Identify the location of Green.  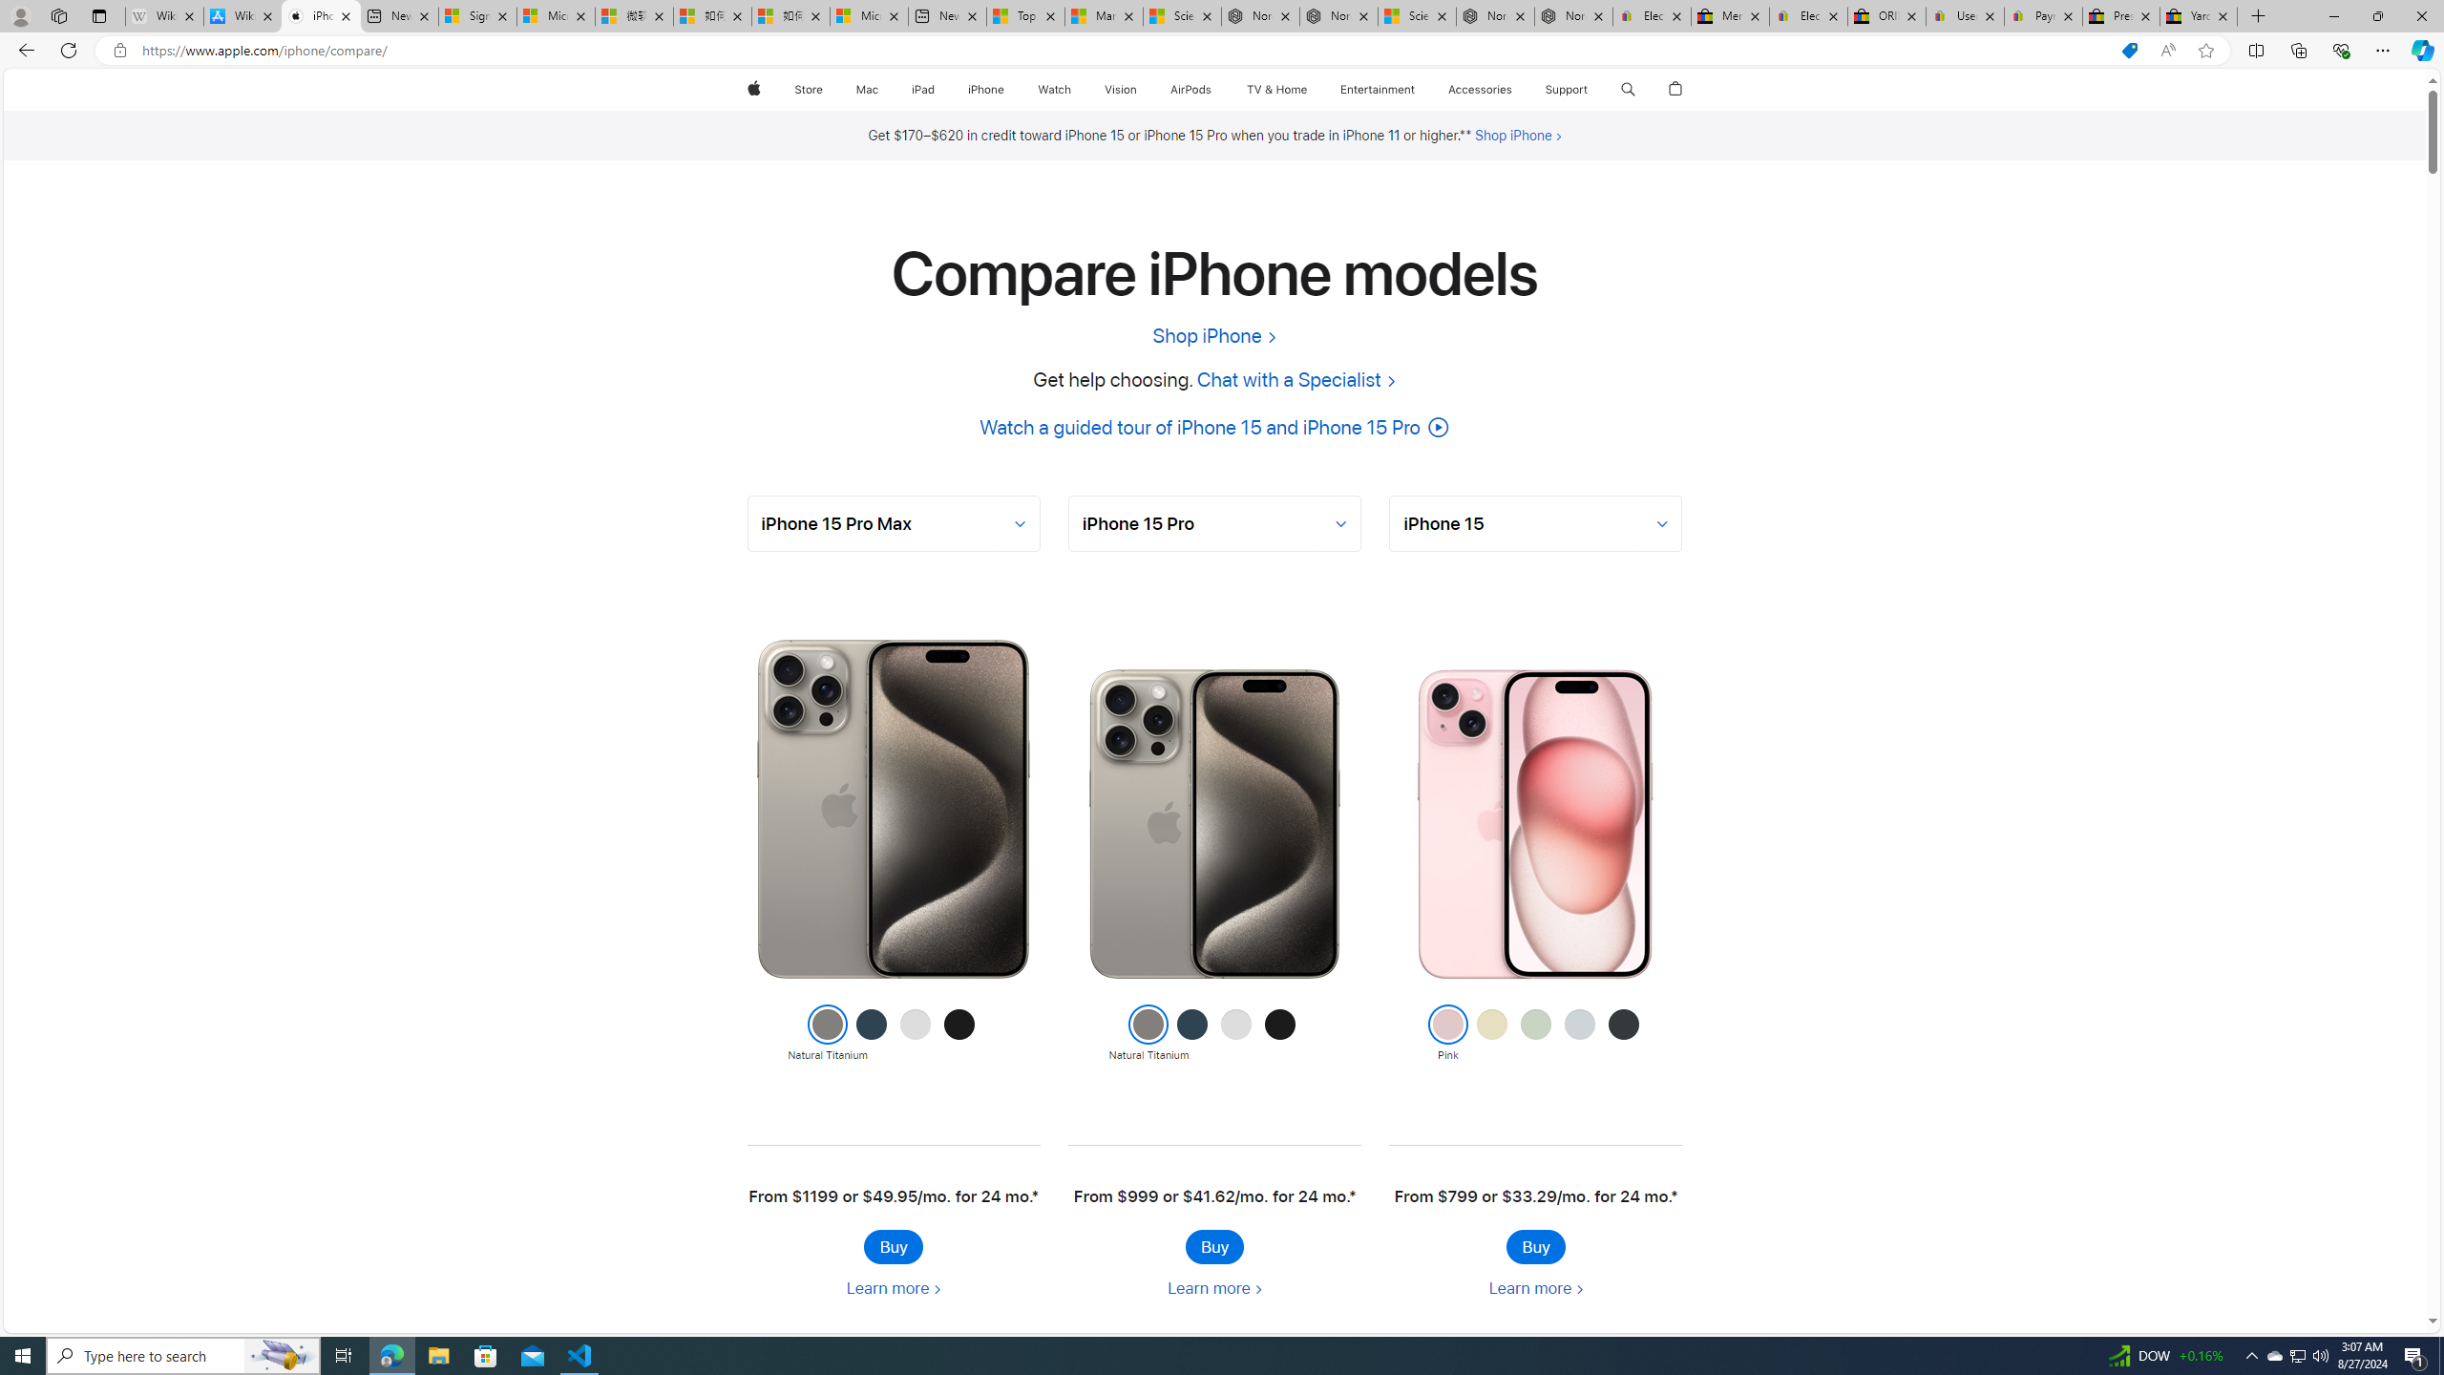
(1535, 1034).